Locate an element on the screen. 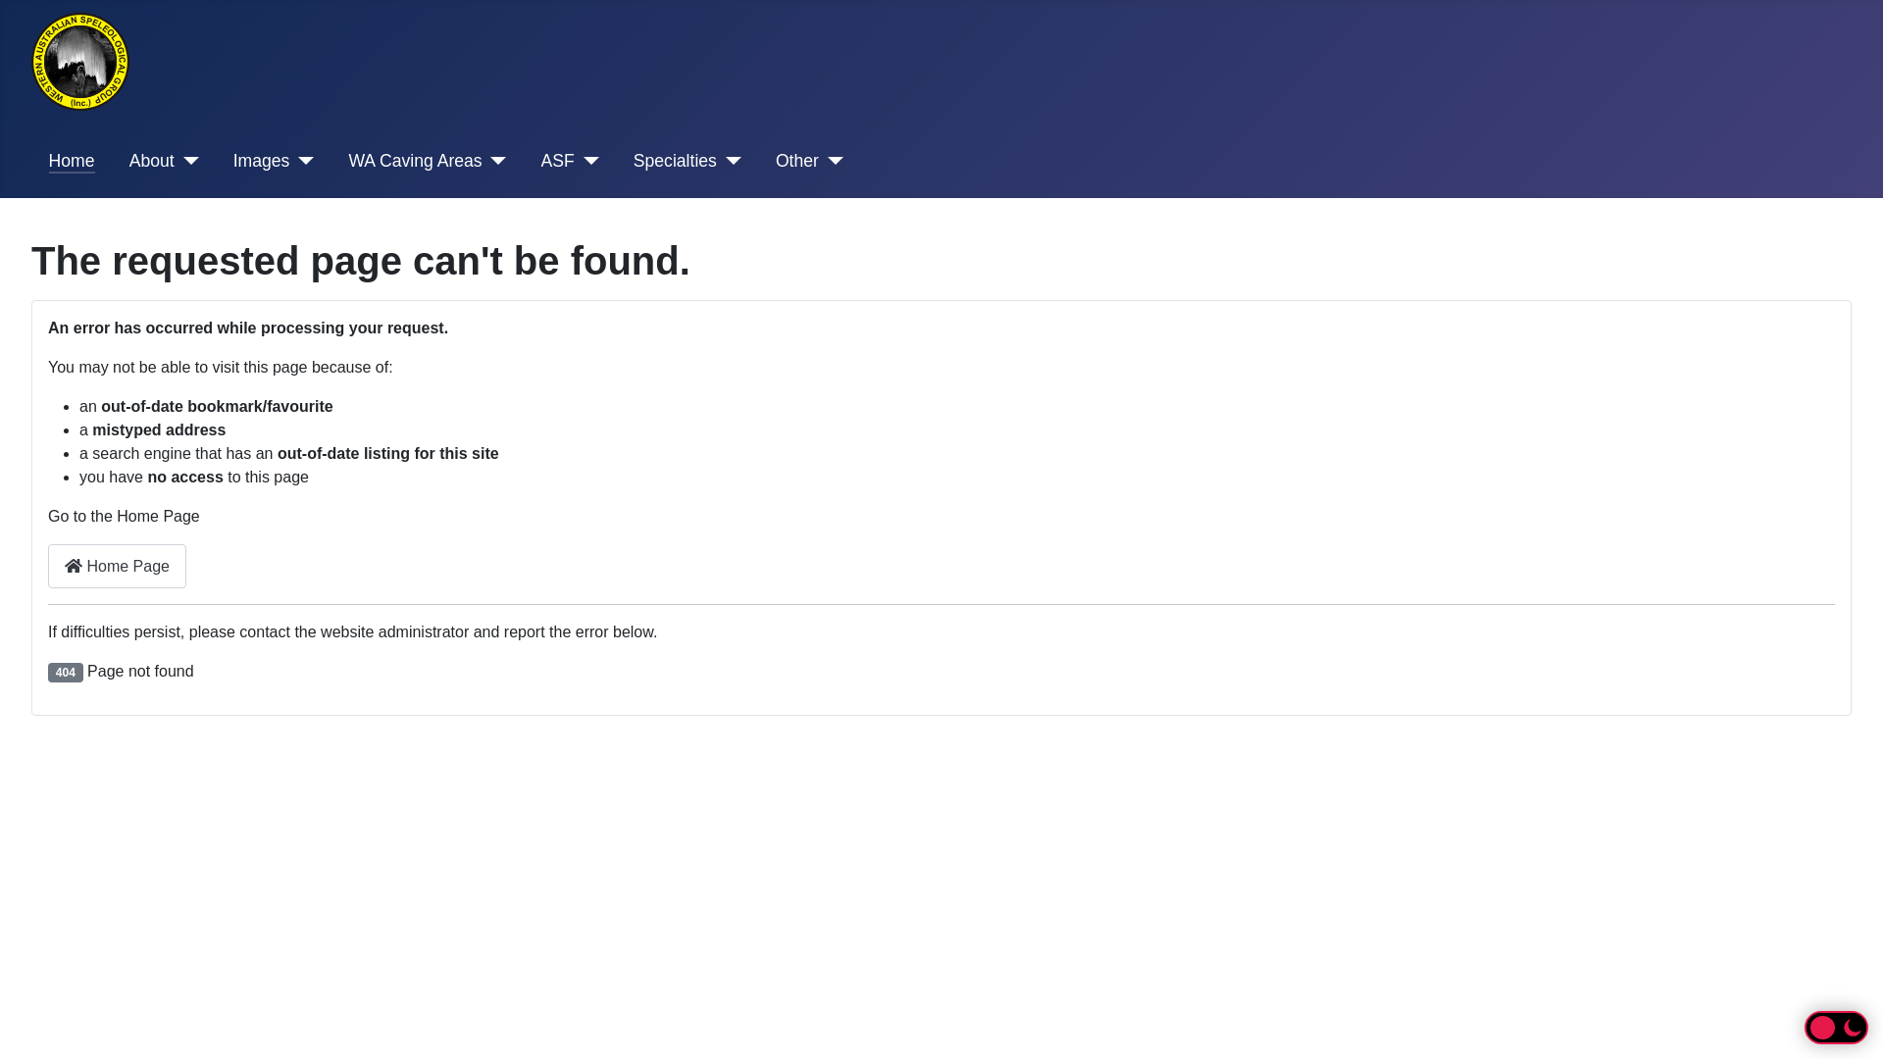 The width and height of the screenshot is (1883, 1059). Specialties is located at coordinates (687, 161).